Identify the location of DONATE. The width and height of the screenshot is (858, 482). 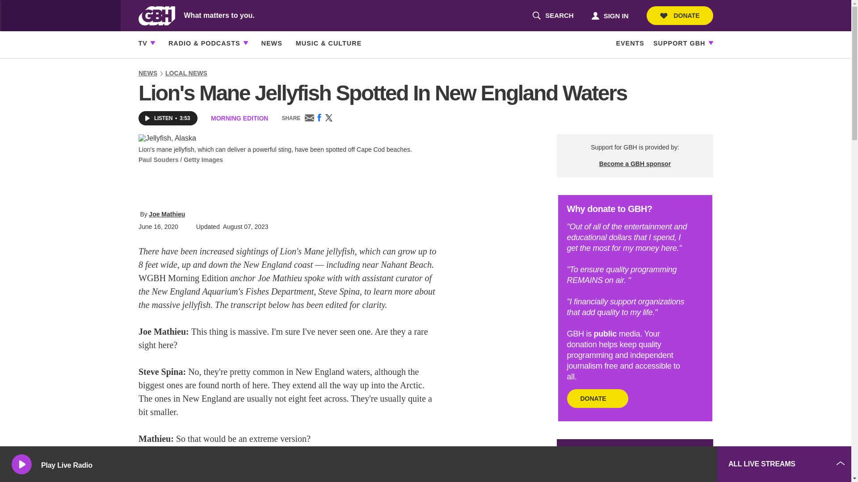
(680, 16).